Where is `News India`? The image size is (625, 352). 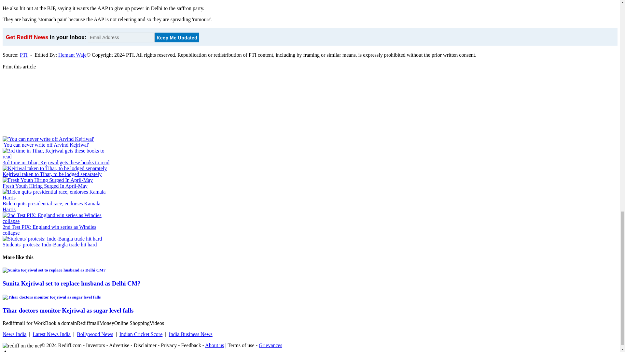
News India is located at coordinates (14, 334).